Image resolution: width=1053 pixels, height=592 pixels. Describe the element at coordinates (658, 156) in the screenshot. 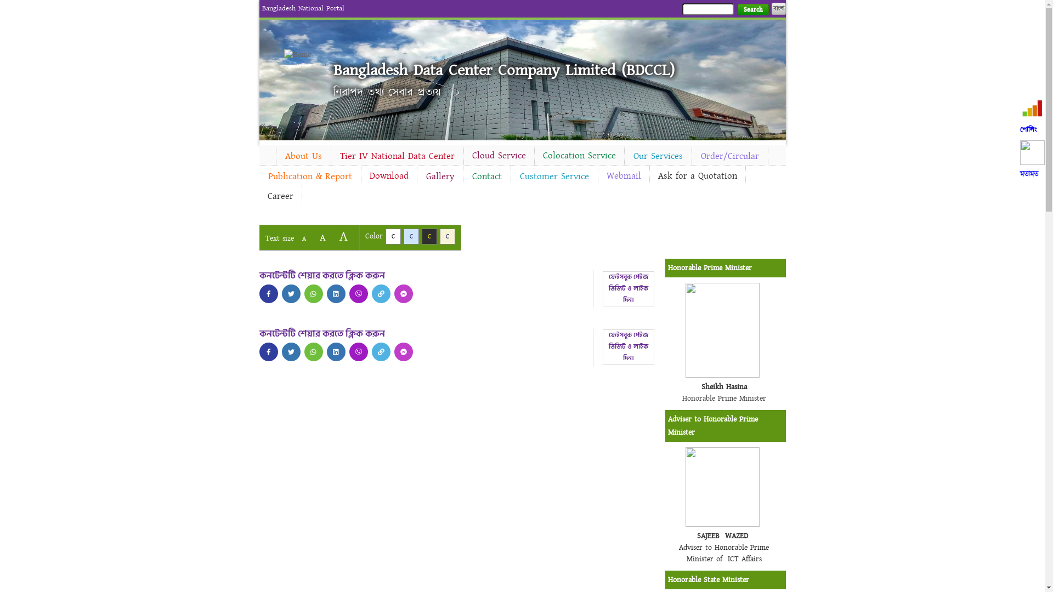

I see `Our Services` at that location.